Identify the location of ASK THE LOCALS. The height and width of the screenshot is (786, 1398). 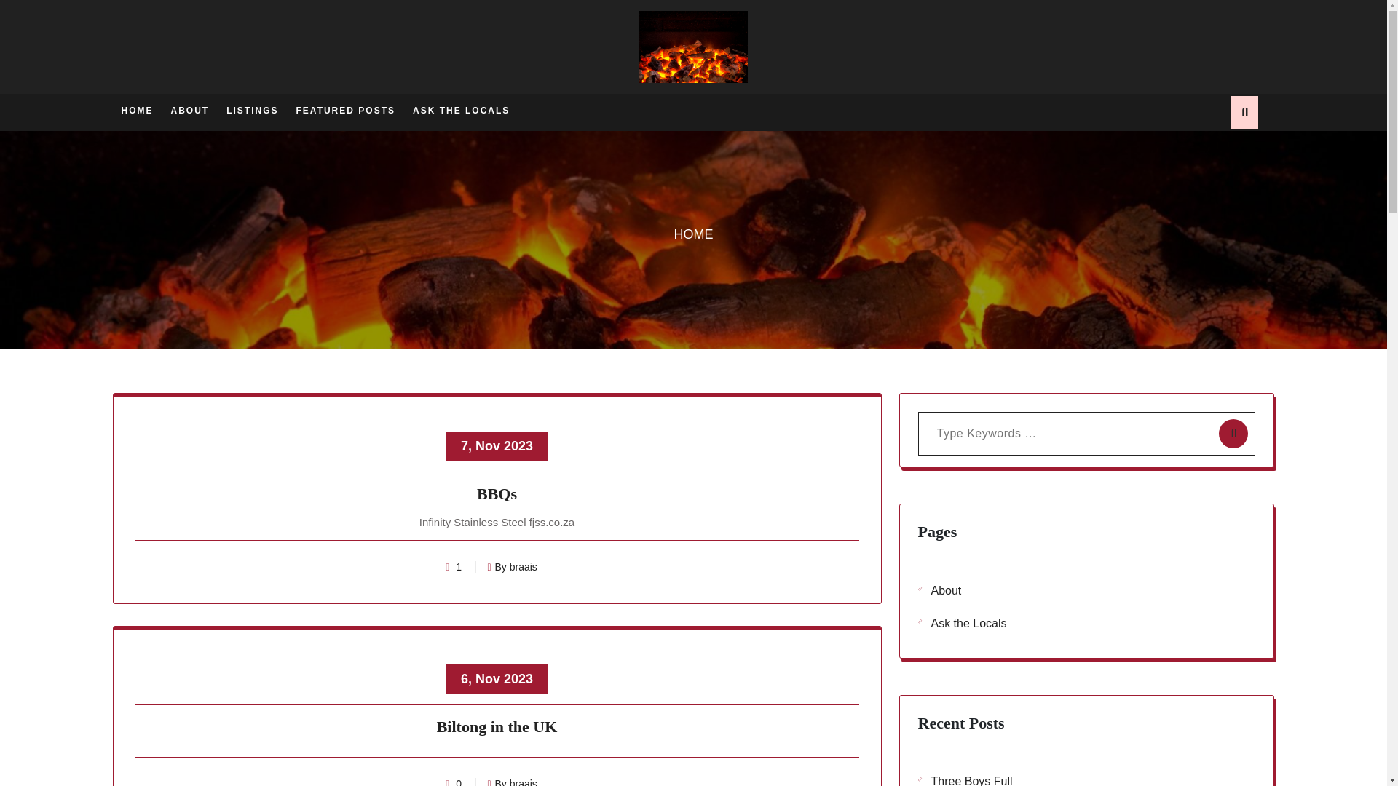
(461, 109).